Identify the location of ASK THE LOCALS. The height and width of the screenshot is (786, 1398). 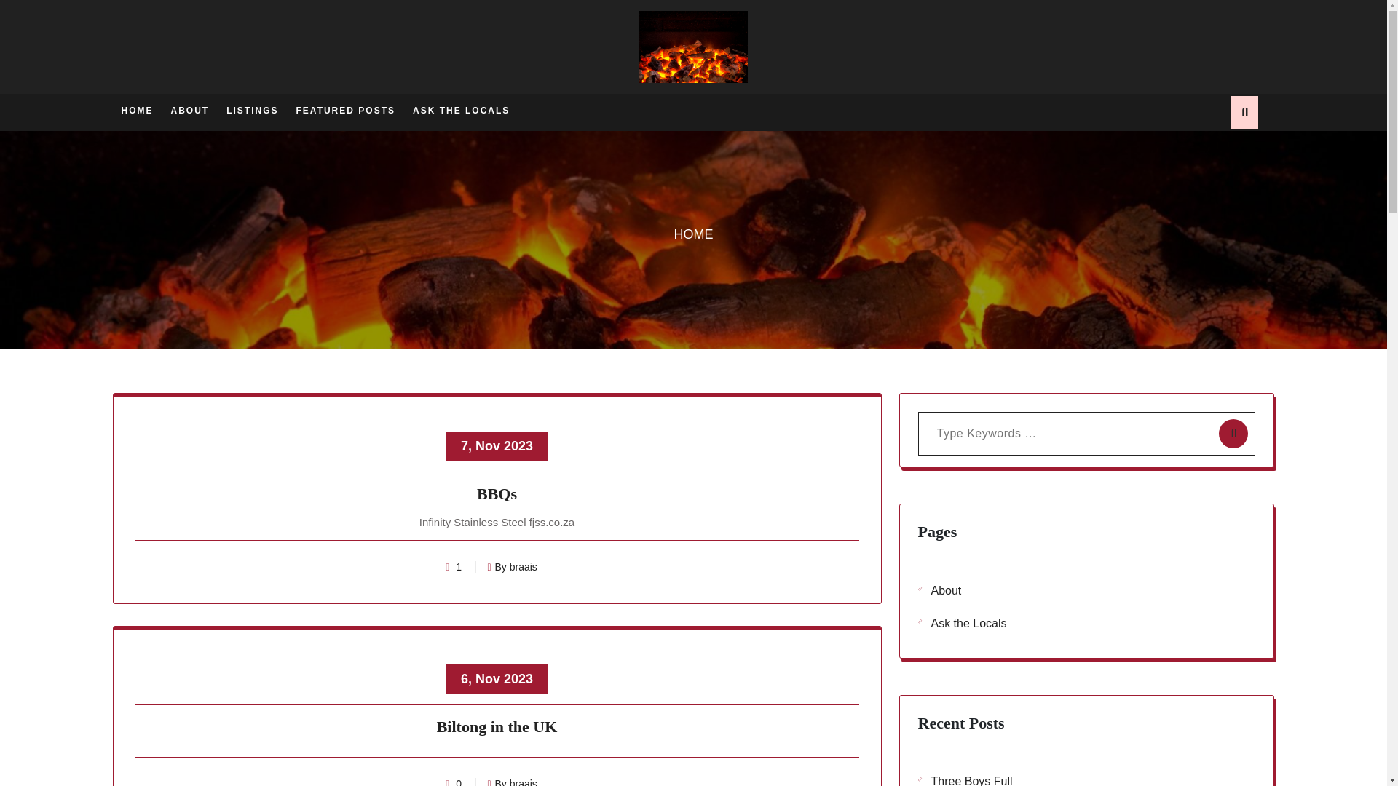
(461, 109).